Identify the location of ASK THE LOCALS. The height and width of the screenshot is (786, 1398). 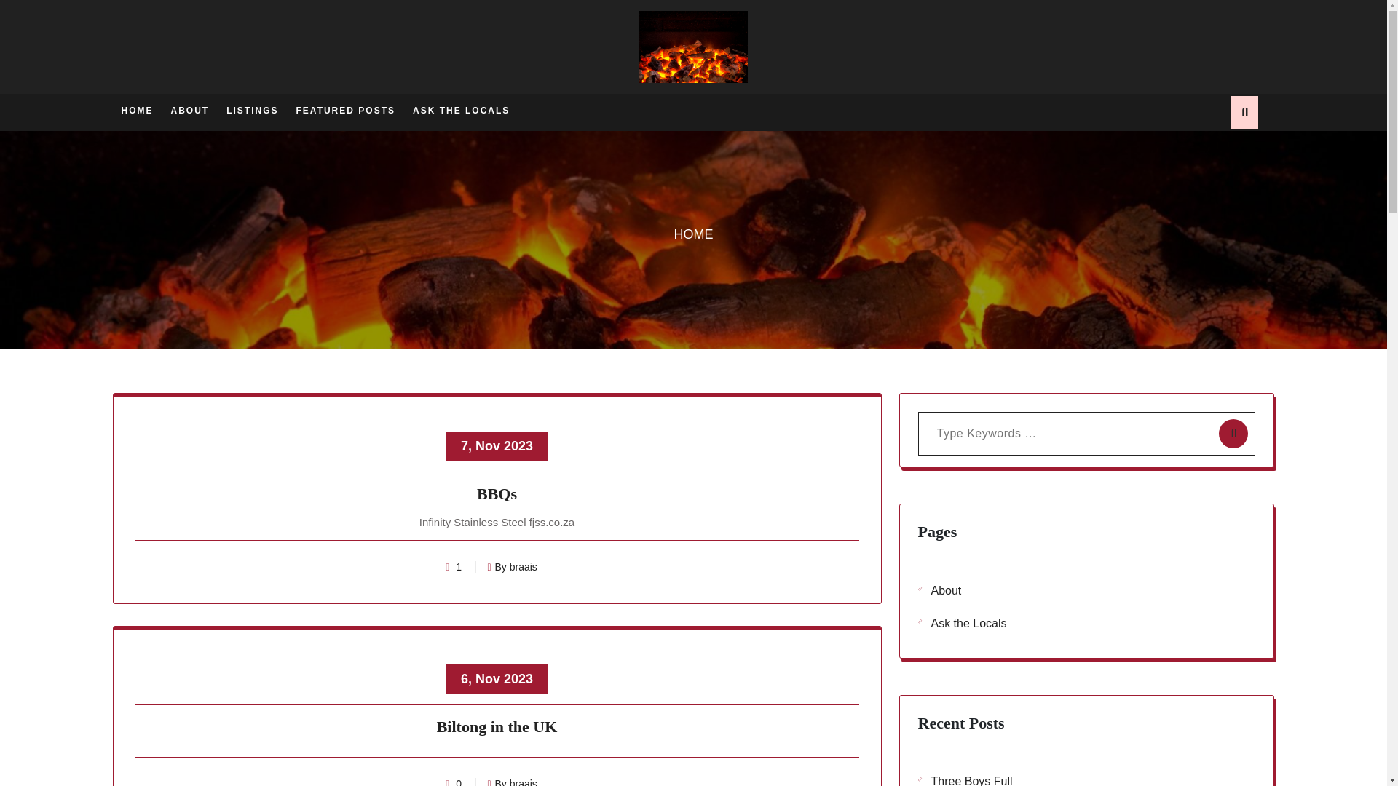
(461, 109).